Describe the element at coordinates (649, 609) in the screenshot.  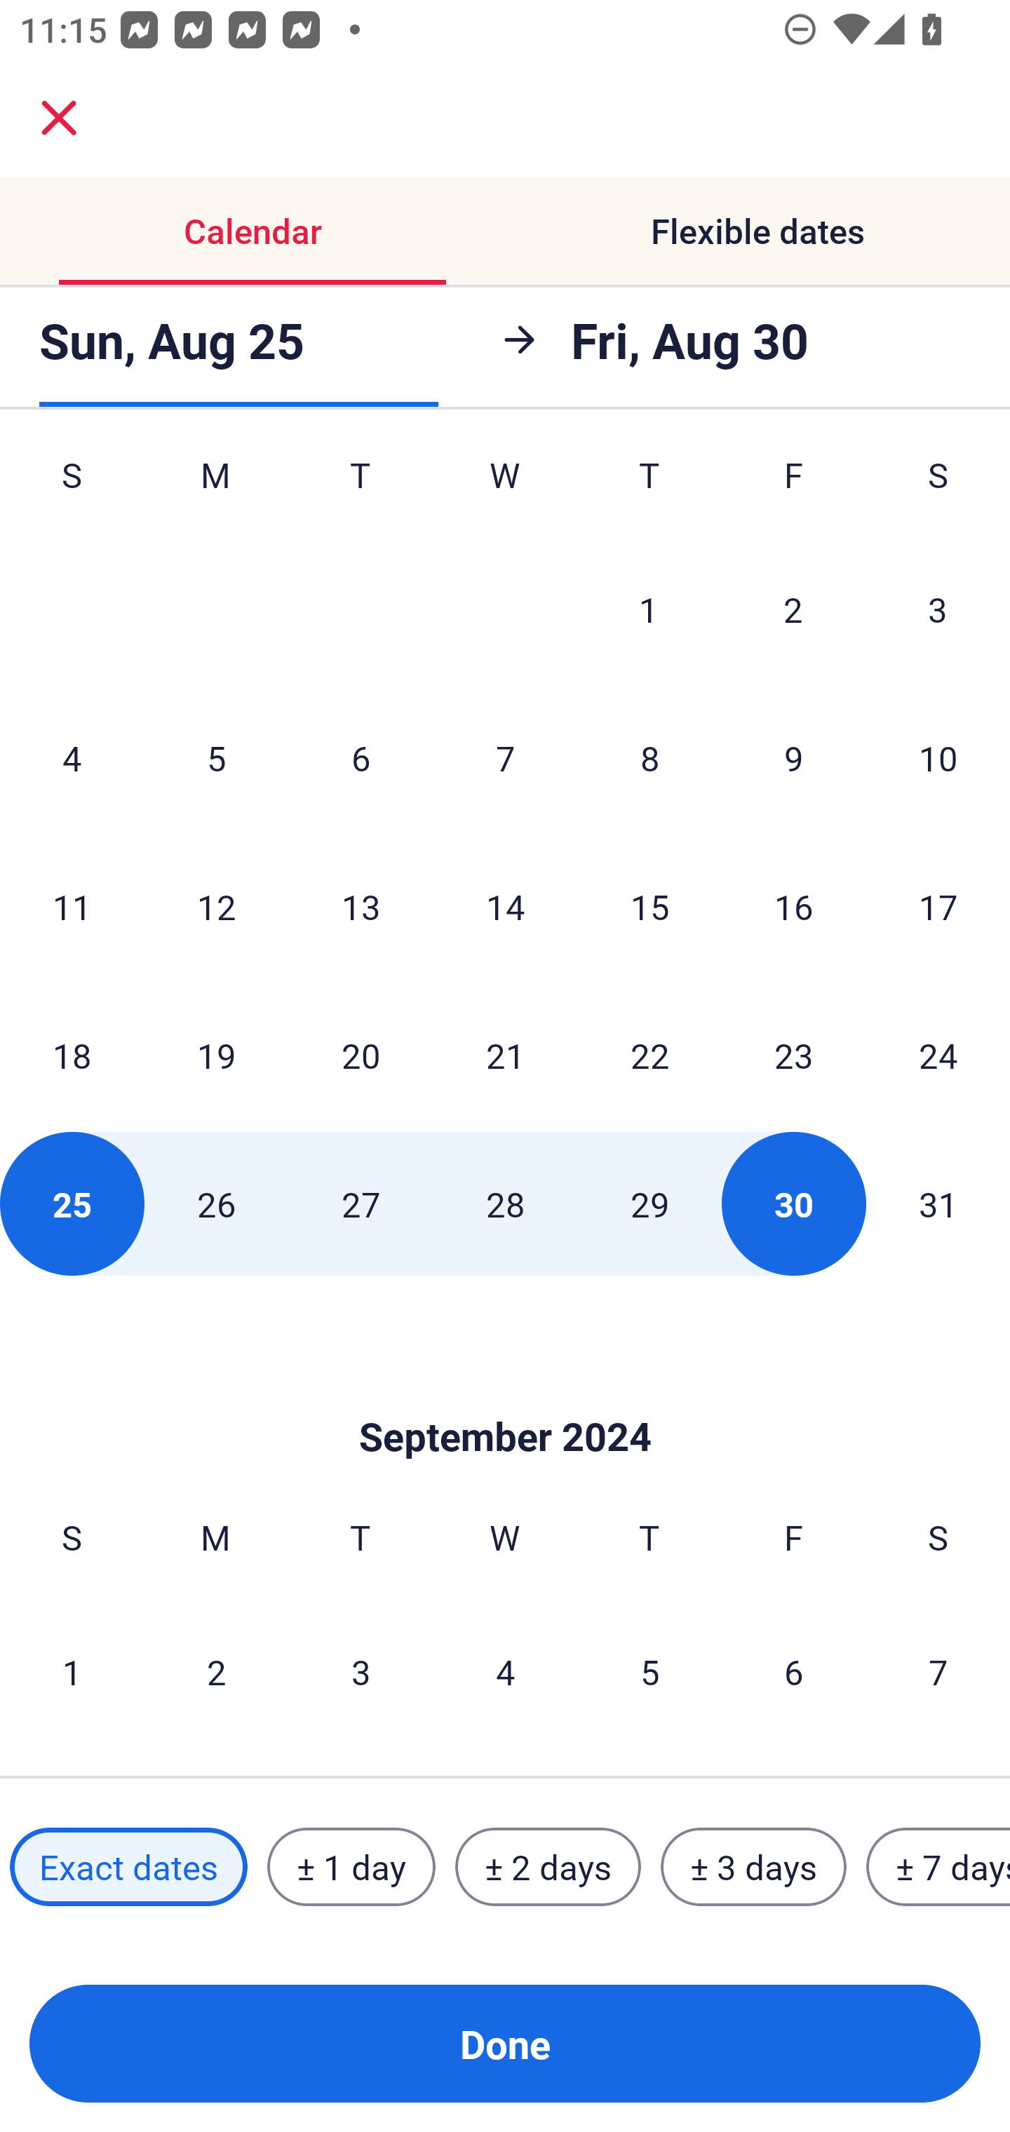
I see `1 Thursday, August 1, 2024` at that location.